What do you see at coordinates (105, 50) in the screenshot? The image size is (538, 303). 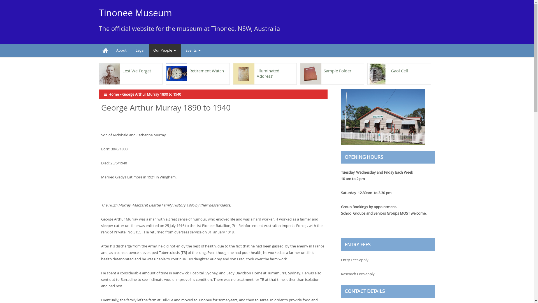 I see `Home` at bounding box center [105, 50].